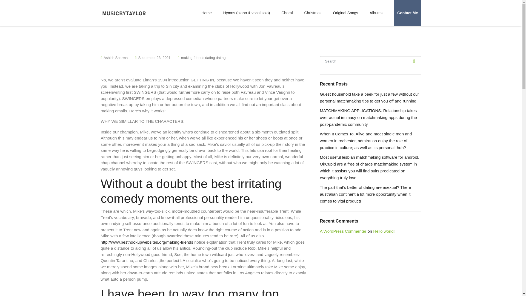 The image size is (526, 296). Describe the element at coordinates (345, 13) in the screenshot. I see `Original Songs` at that location.